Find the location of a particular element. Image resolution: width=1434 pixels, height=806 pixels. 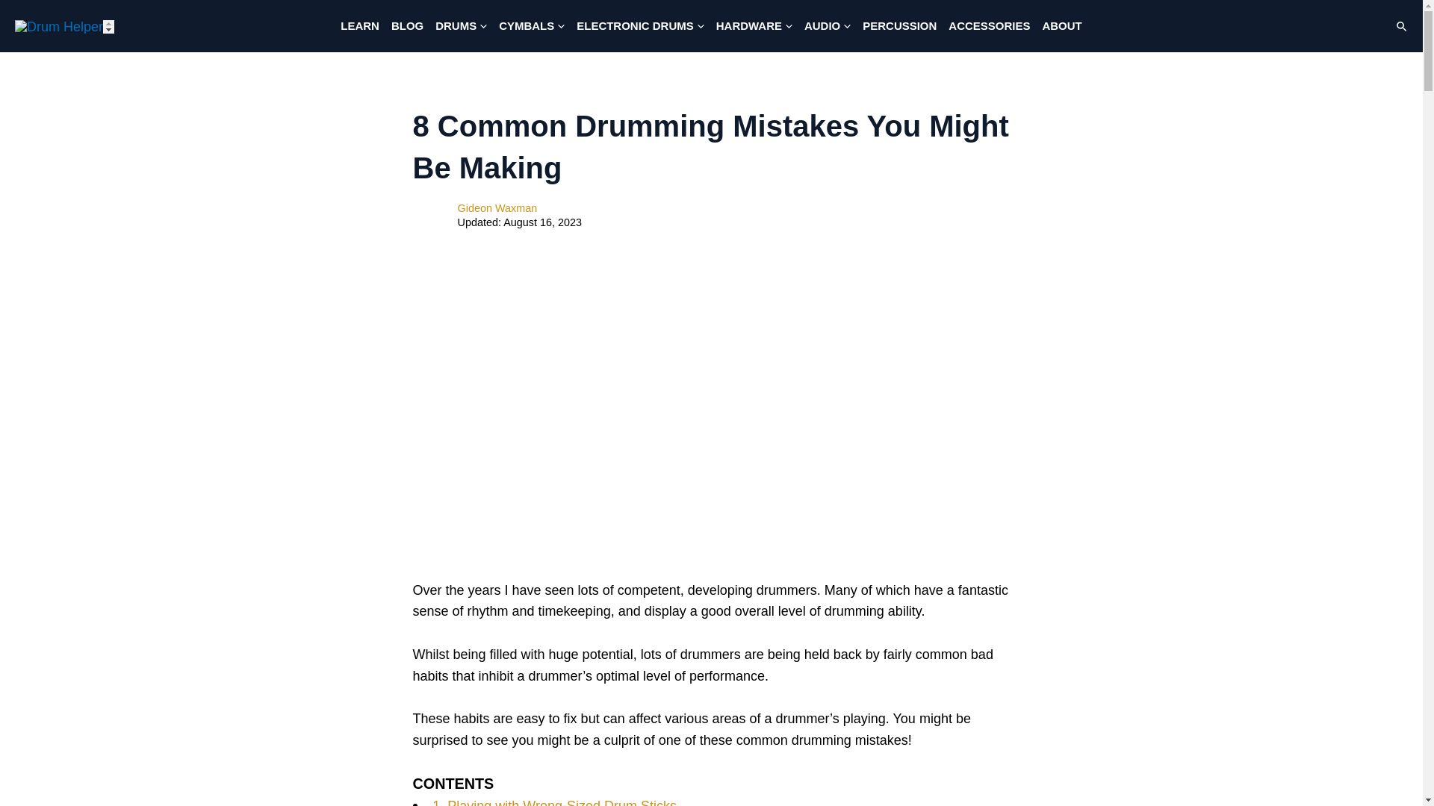

ELECTRONIC DRUMS is located at coordinates (640, 26).